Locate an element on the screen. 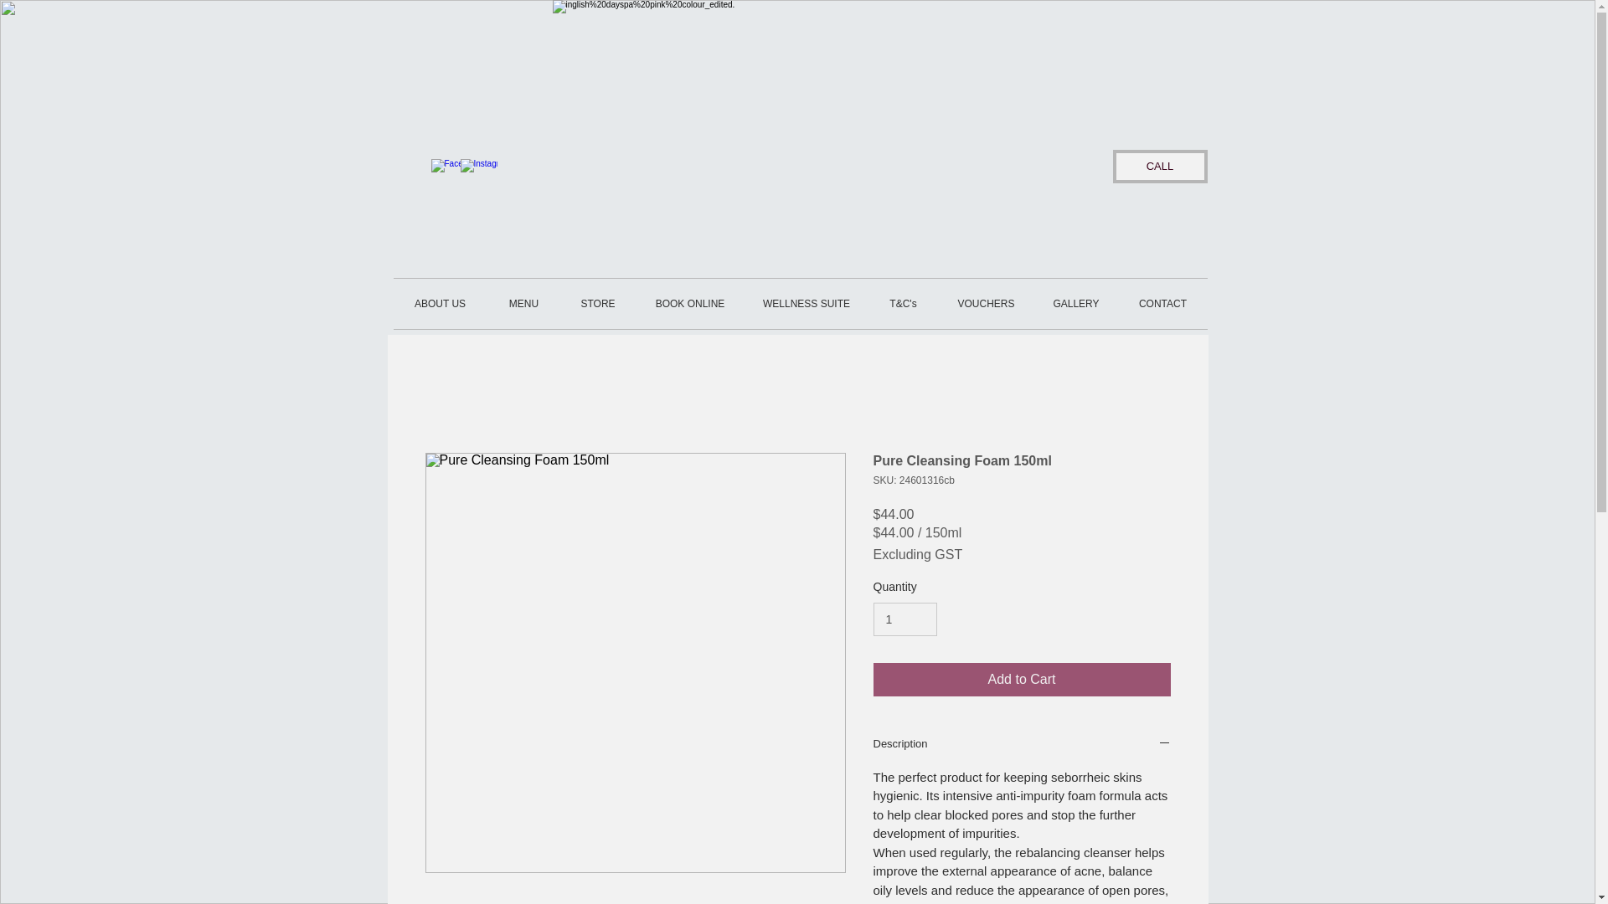  1 is located at coordinates (904, 619).